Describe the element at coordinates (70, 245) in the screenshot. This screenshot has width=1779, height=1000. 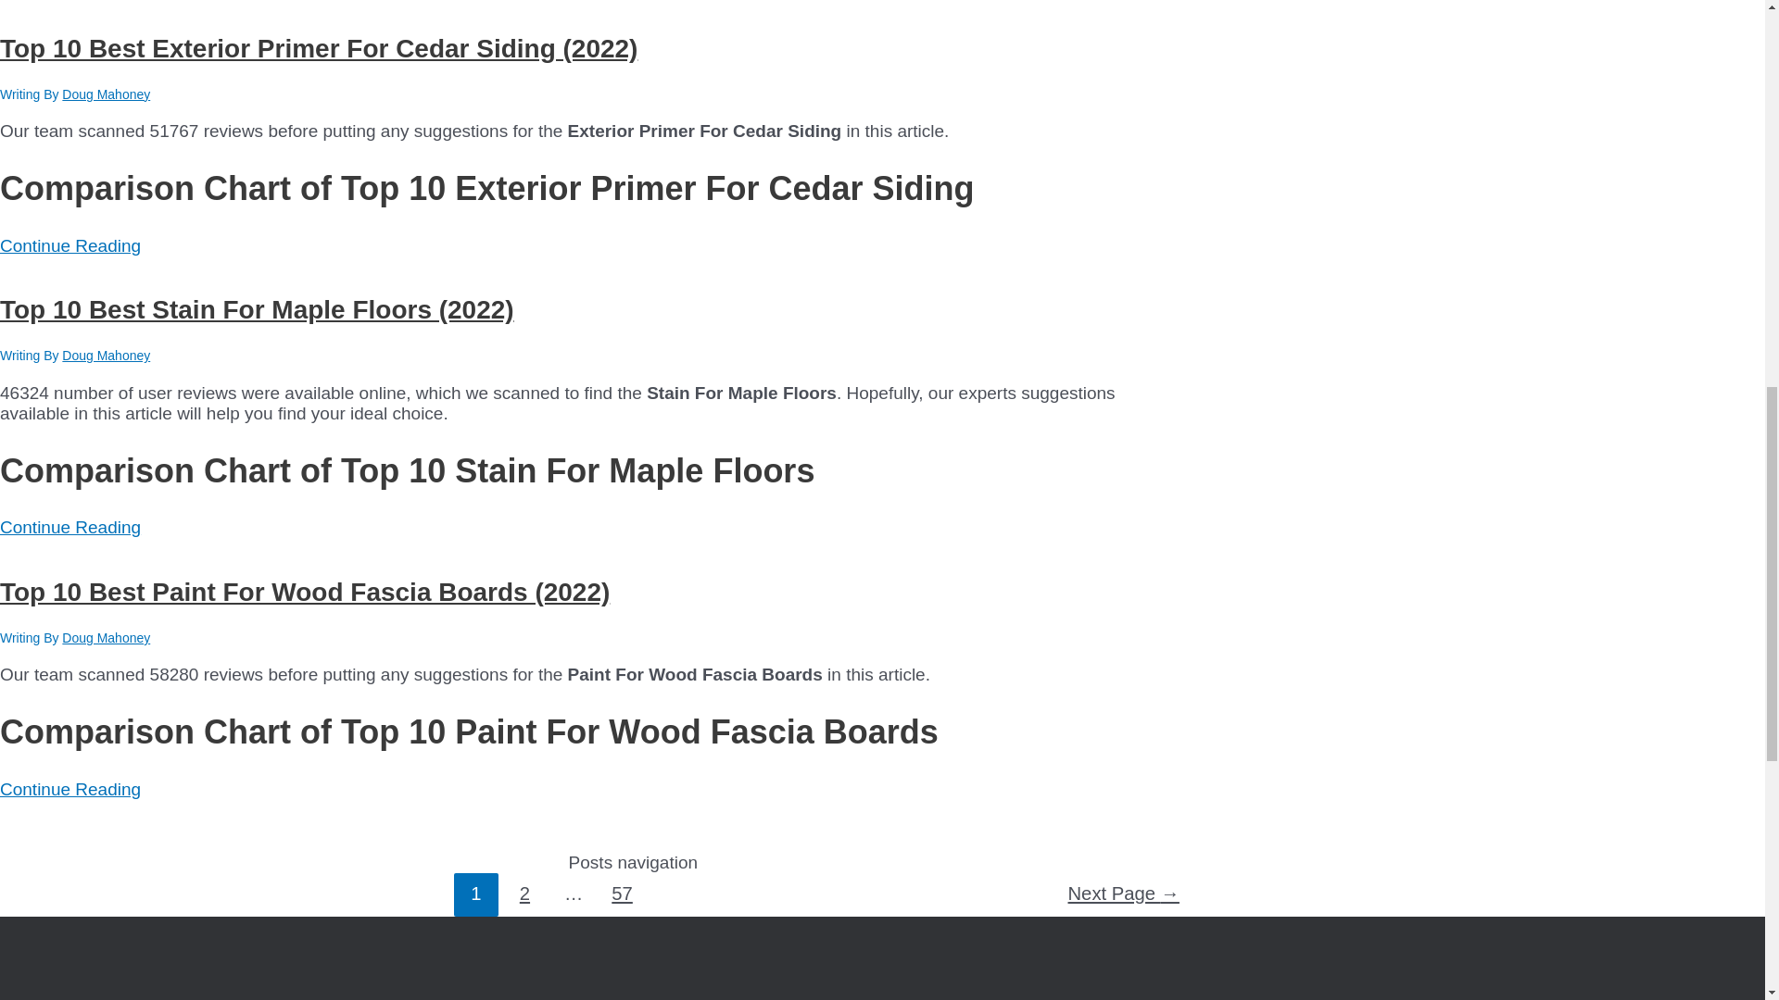
I see `Continue Reading` at that location.